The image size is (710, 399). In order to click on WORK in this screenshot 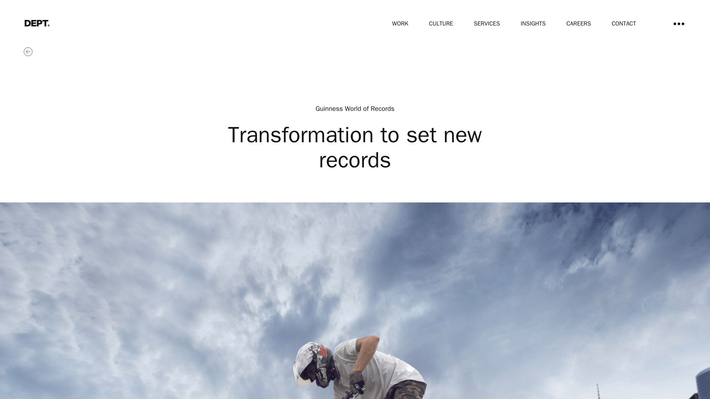, I will do `click(400, 24)`.